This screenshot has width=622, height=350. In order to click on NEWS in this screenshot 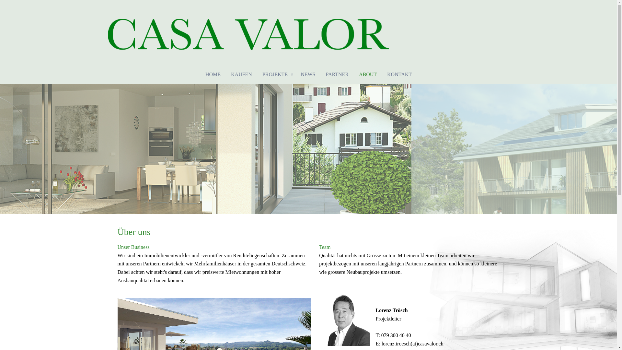, I will do `click(308, 75)`.